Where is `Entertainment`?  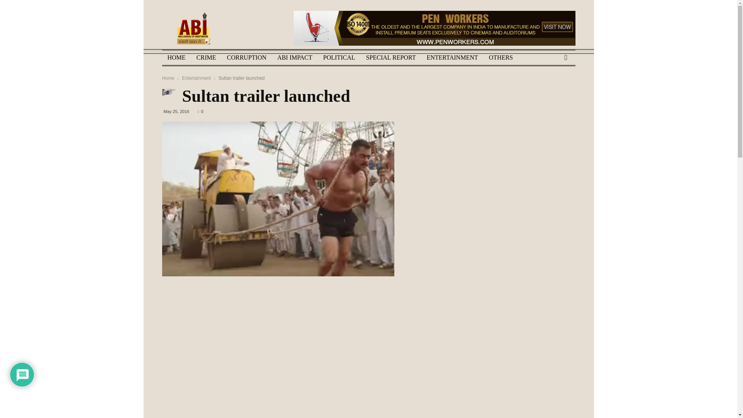
Entertainment is located at coordinates (197, 78).